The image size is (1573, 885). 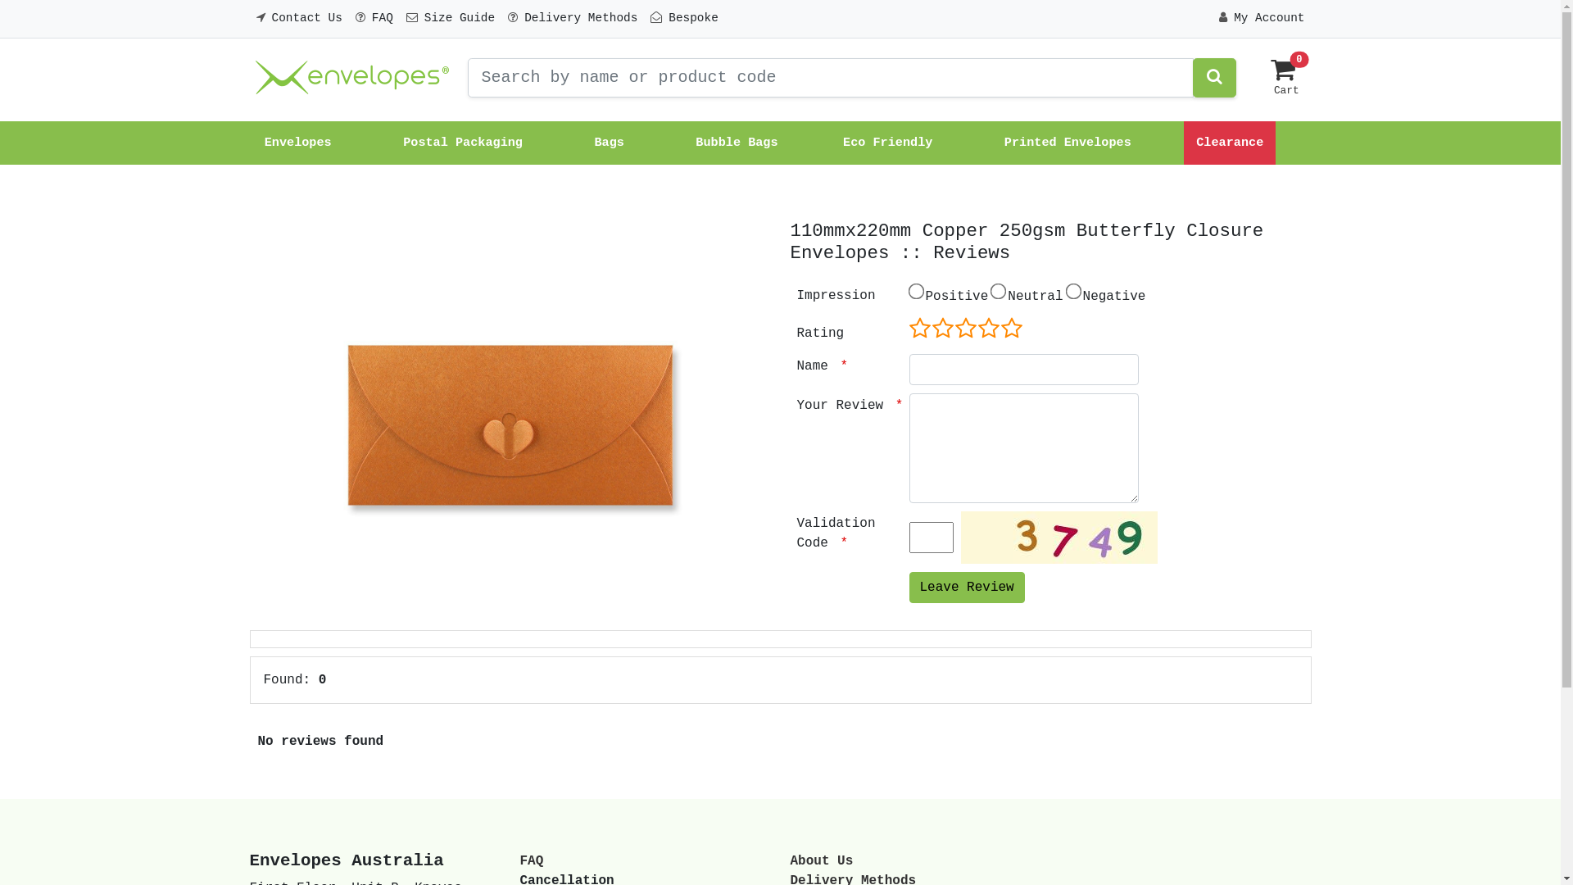 I want to click on Printed Envelopes, so click(x=1068, y=143).